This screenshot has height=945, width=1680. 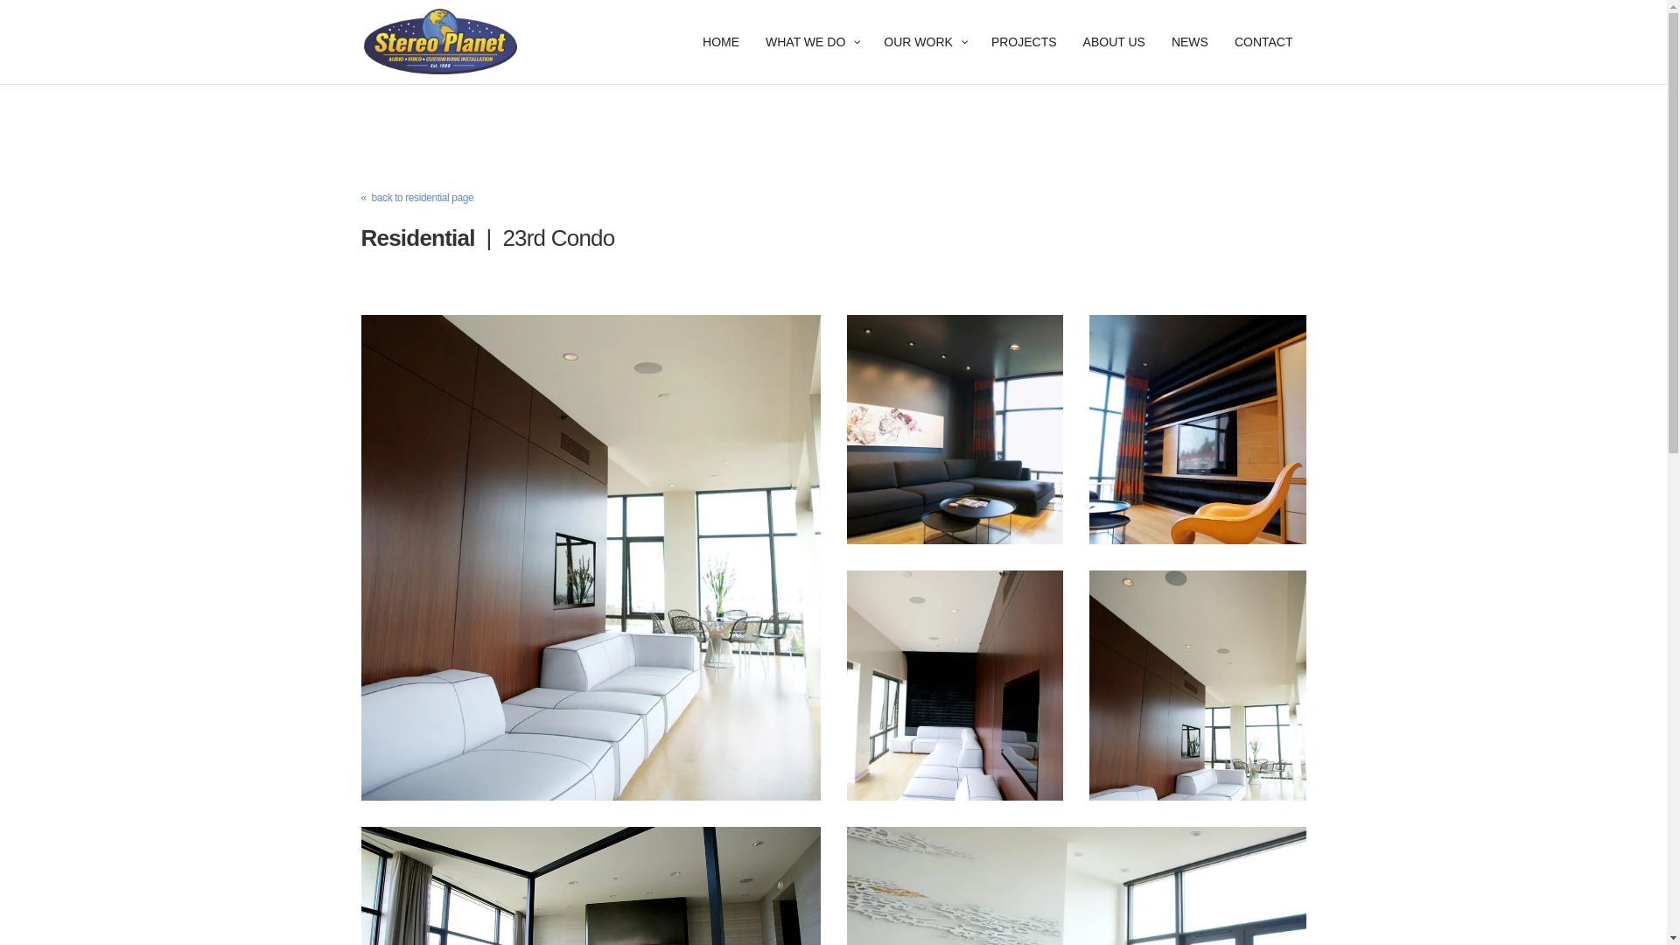 I want to click on NEWS, so click(x=1190, y=59).